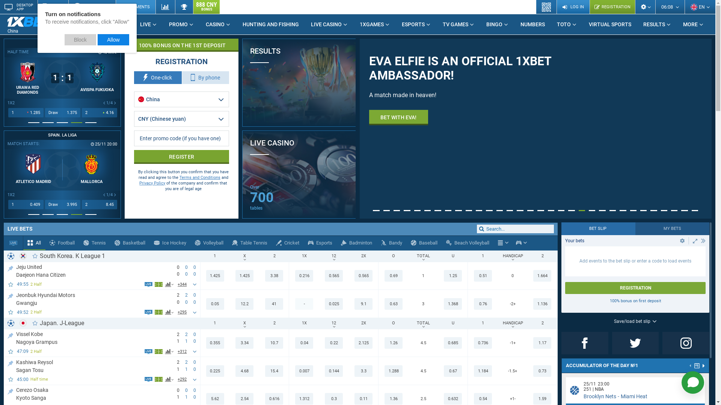 The image size is (721, 405). What do you see at coordinates (62, 21) in the screenshot?
I see `NEW` at bounding box center [62, 21].